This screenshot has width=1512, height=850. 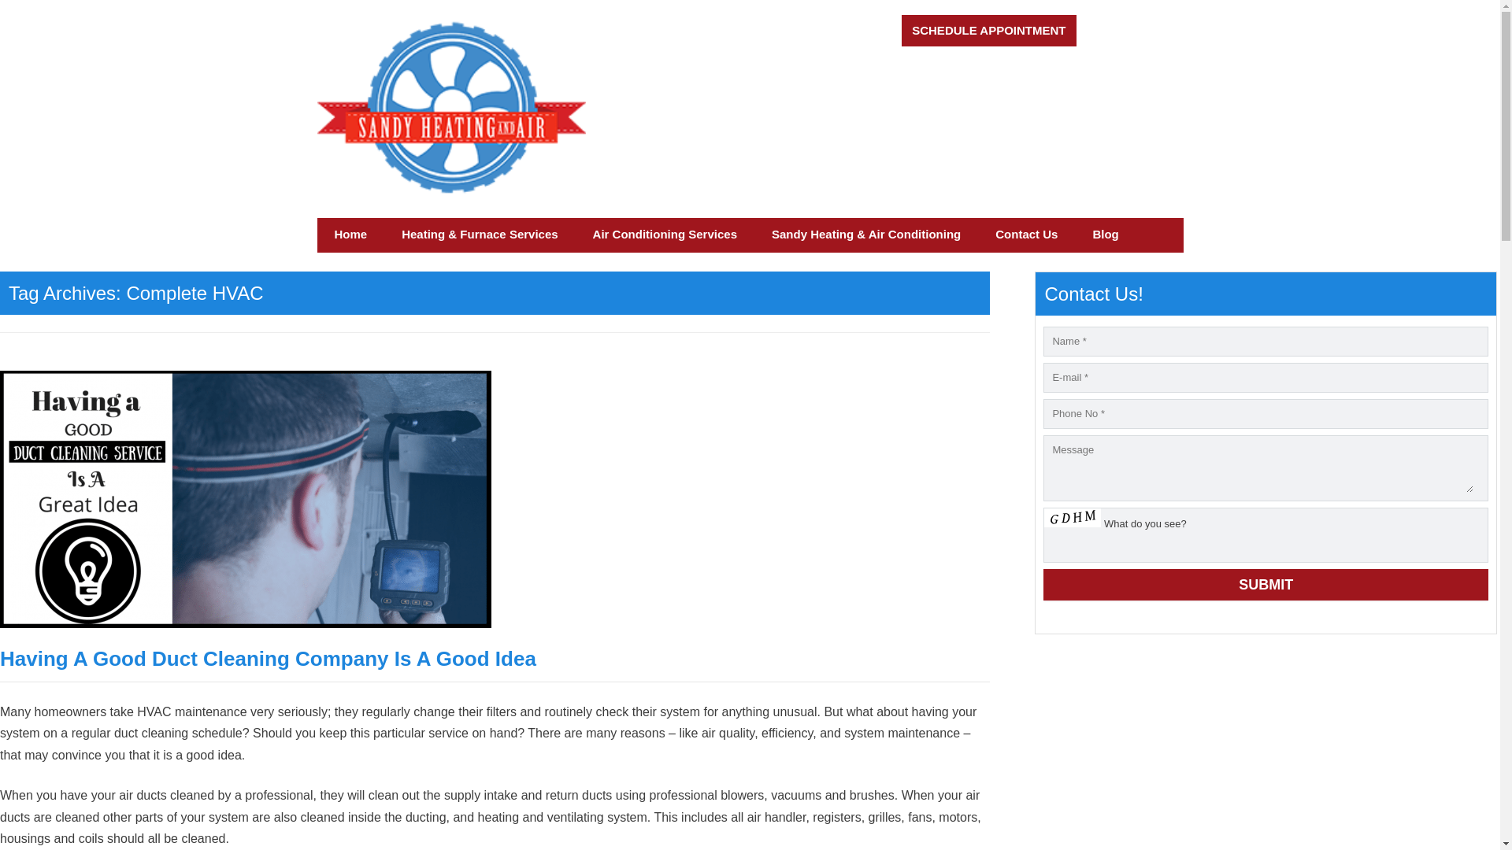 What do you see at coordinates (376, 234) in the screenshot?
I see `Skip to content` at bounding box center [376, 234].